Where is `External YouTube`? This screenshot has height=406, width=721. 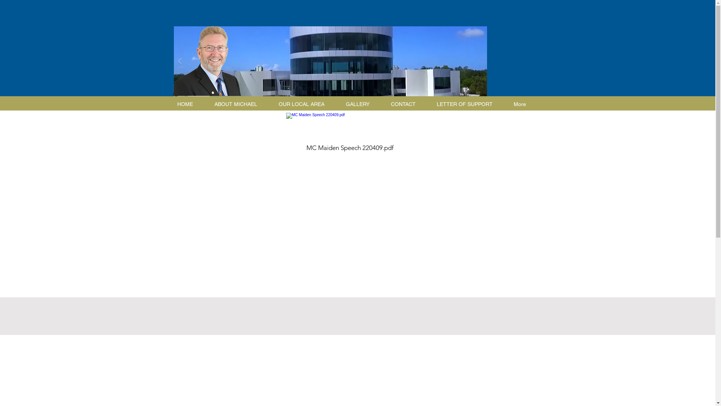 External YouTube is located at coordinates (446, 227).